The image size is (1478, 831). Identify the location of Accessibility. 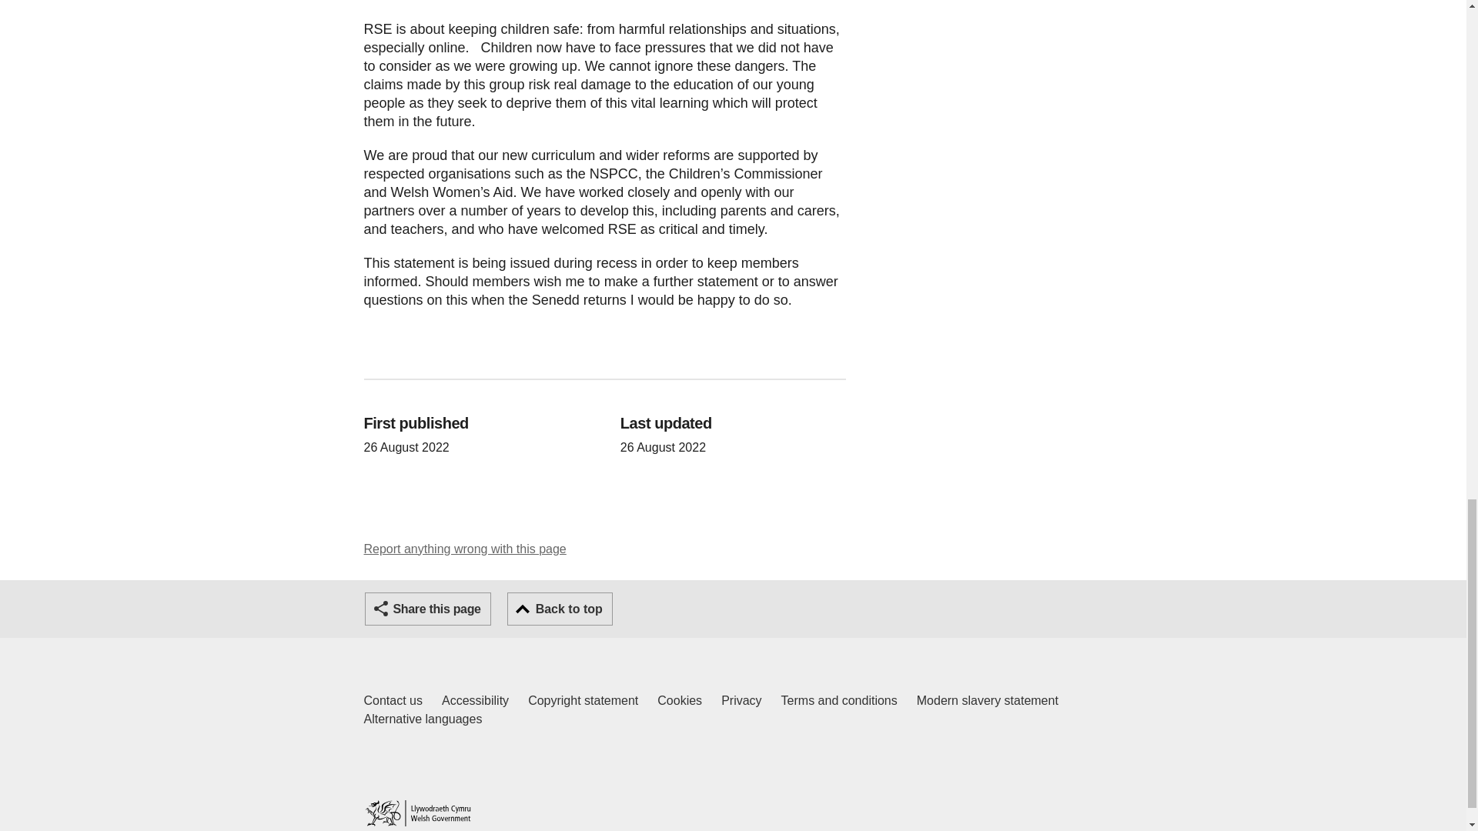
(475, 700).